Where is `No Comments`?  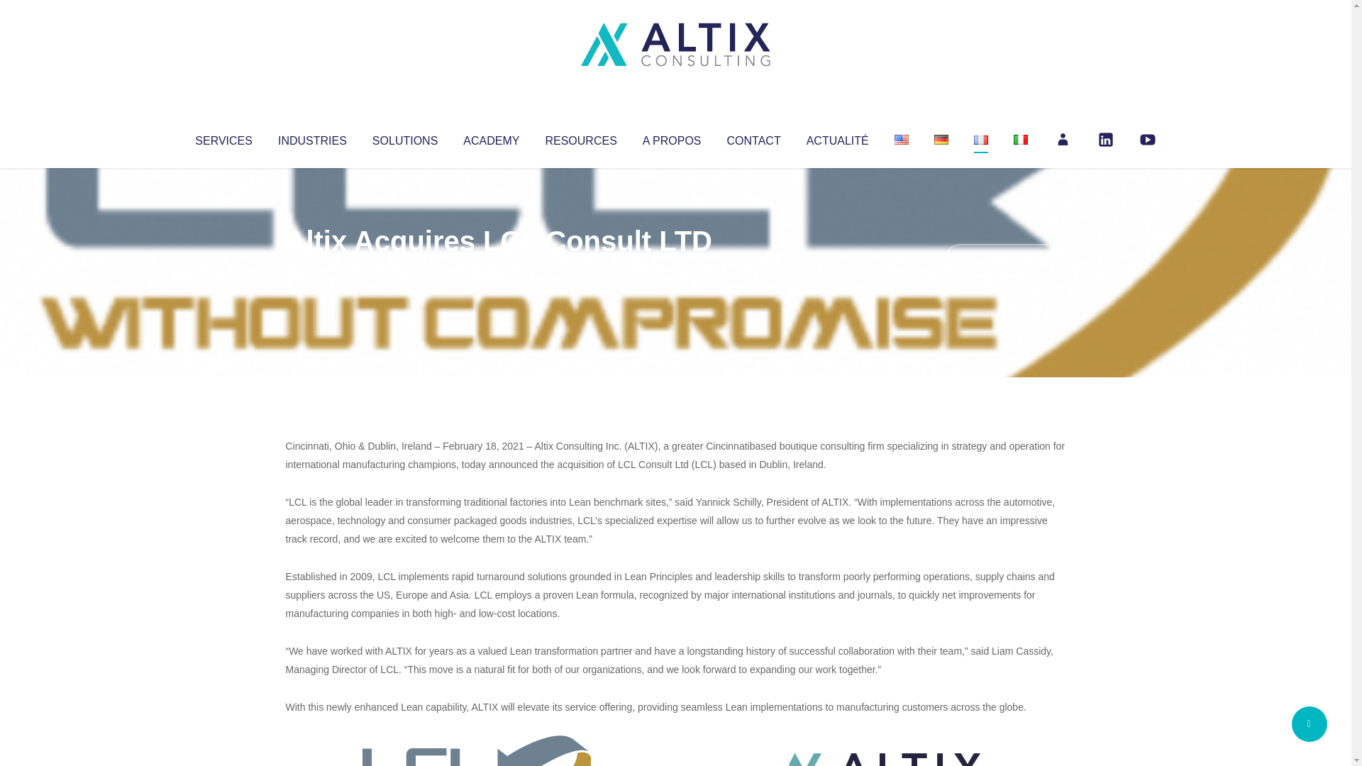 No Comments is located at coordinates (1004, 260).